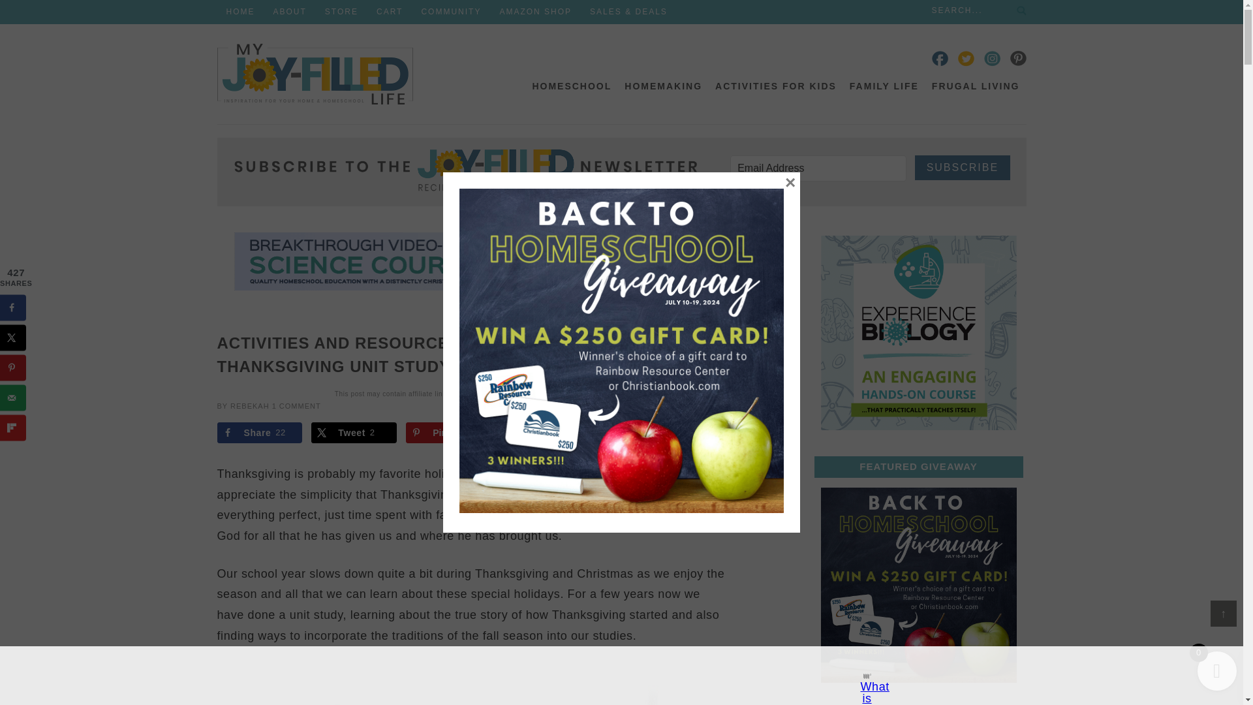  Describe the element at coordinates (354, 432) in the screenshot. I see `Share on X` at that location.